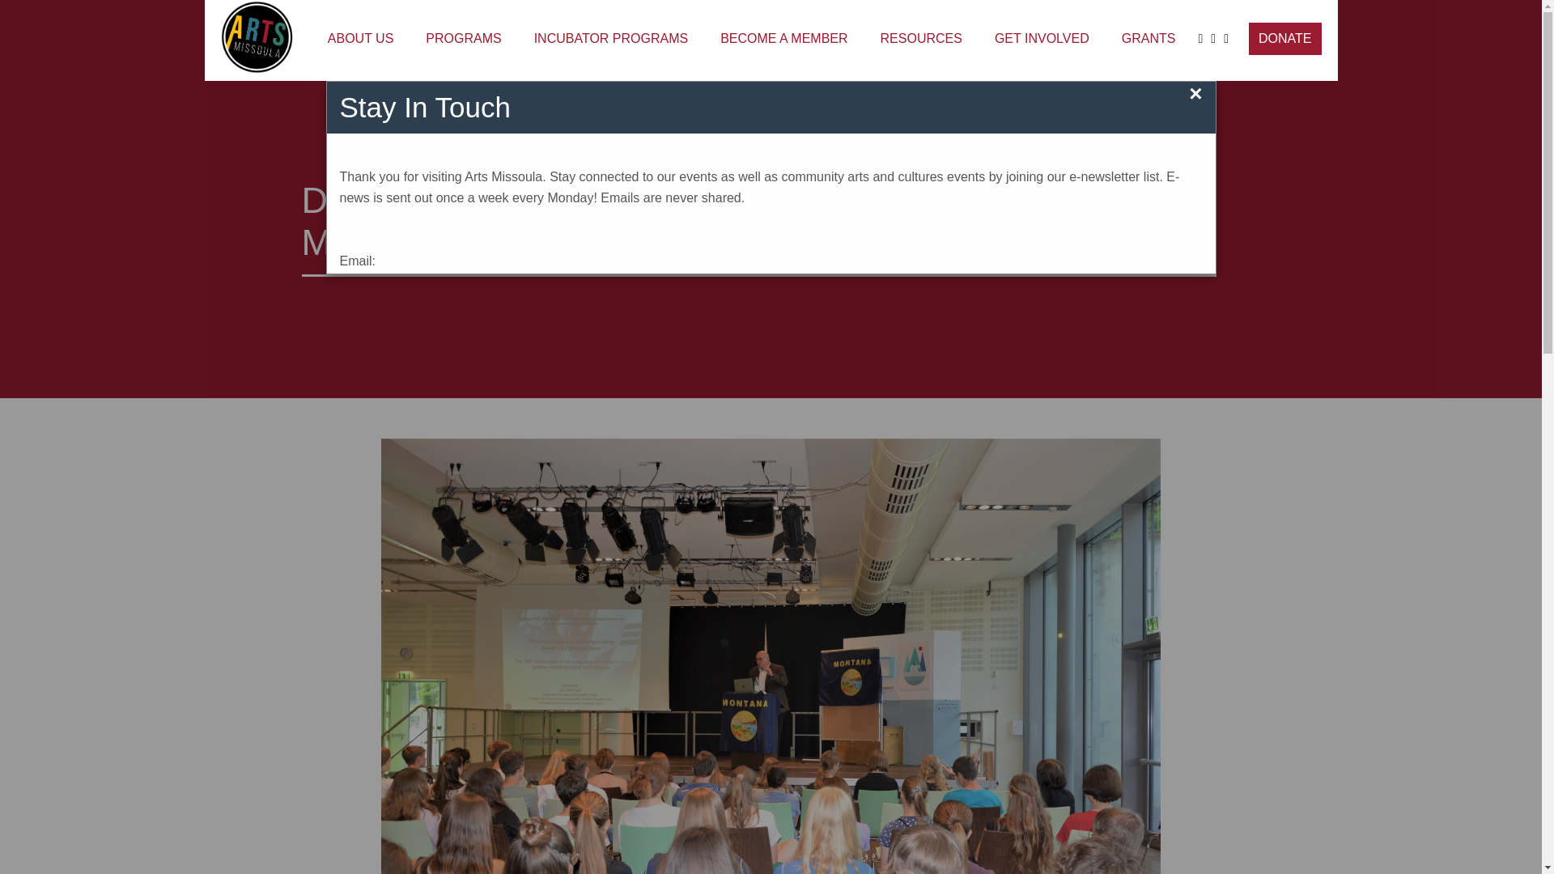  I want to click on BECOME A MEMBER, so click(783, 40).